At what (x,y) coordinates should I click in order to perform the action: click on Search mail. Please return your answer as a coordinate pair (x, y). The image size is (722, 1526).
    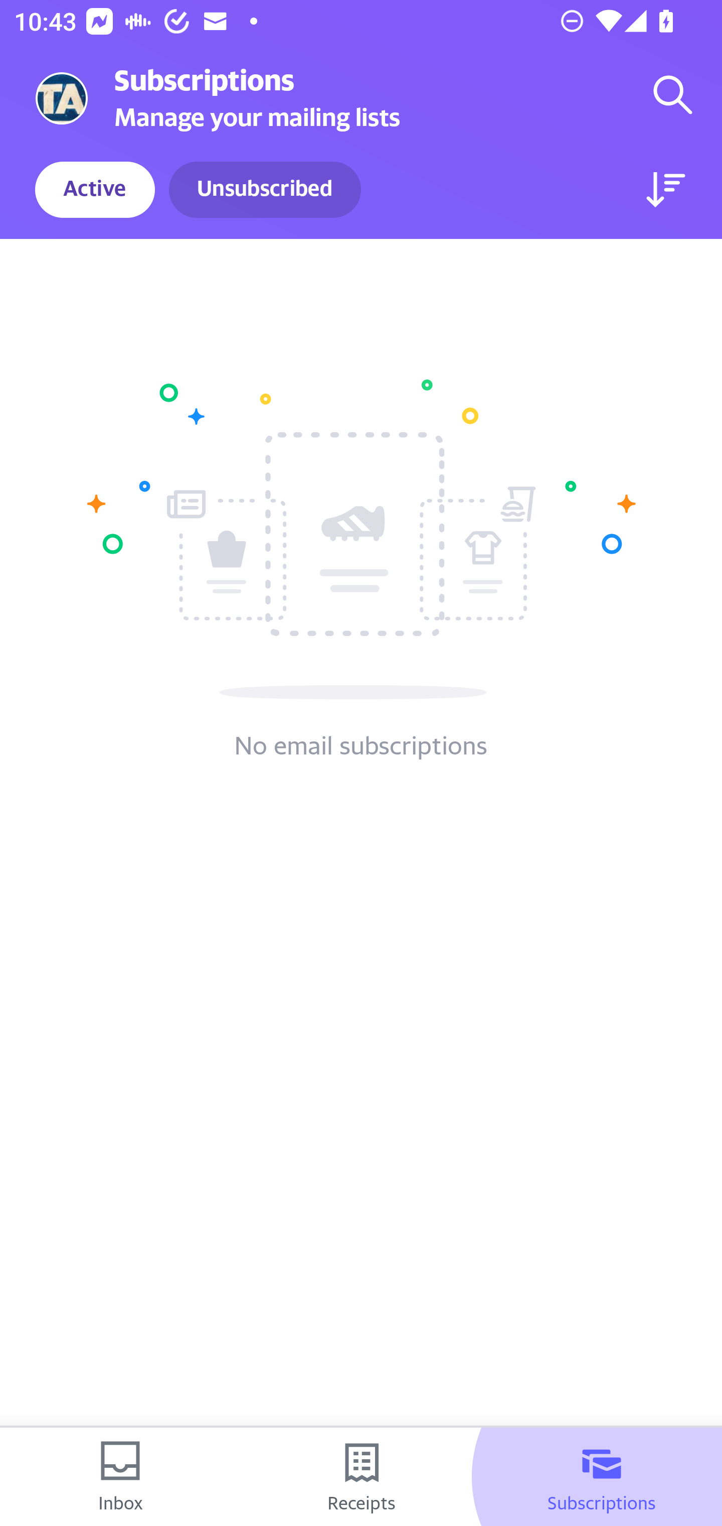
    Looking at the image, I should click on (673, 94).